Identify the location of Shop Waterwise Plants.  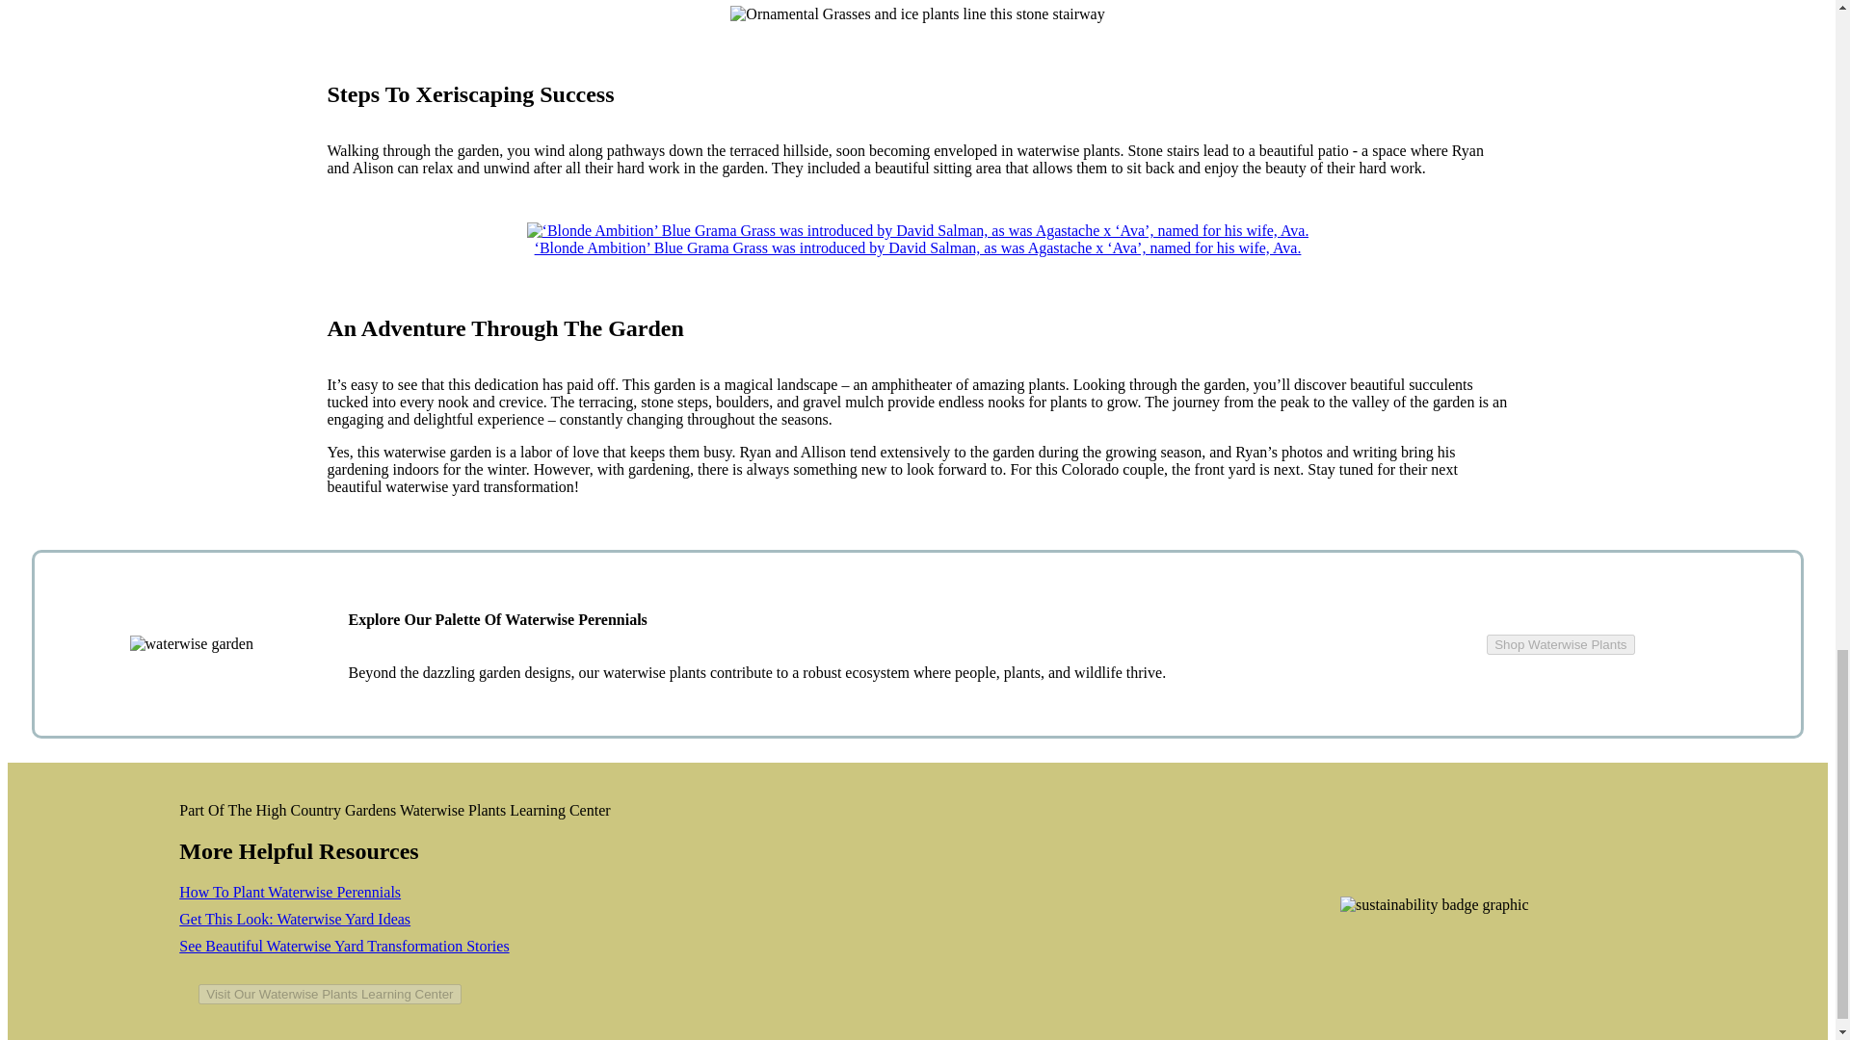
(1560, 644).